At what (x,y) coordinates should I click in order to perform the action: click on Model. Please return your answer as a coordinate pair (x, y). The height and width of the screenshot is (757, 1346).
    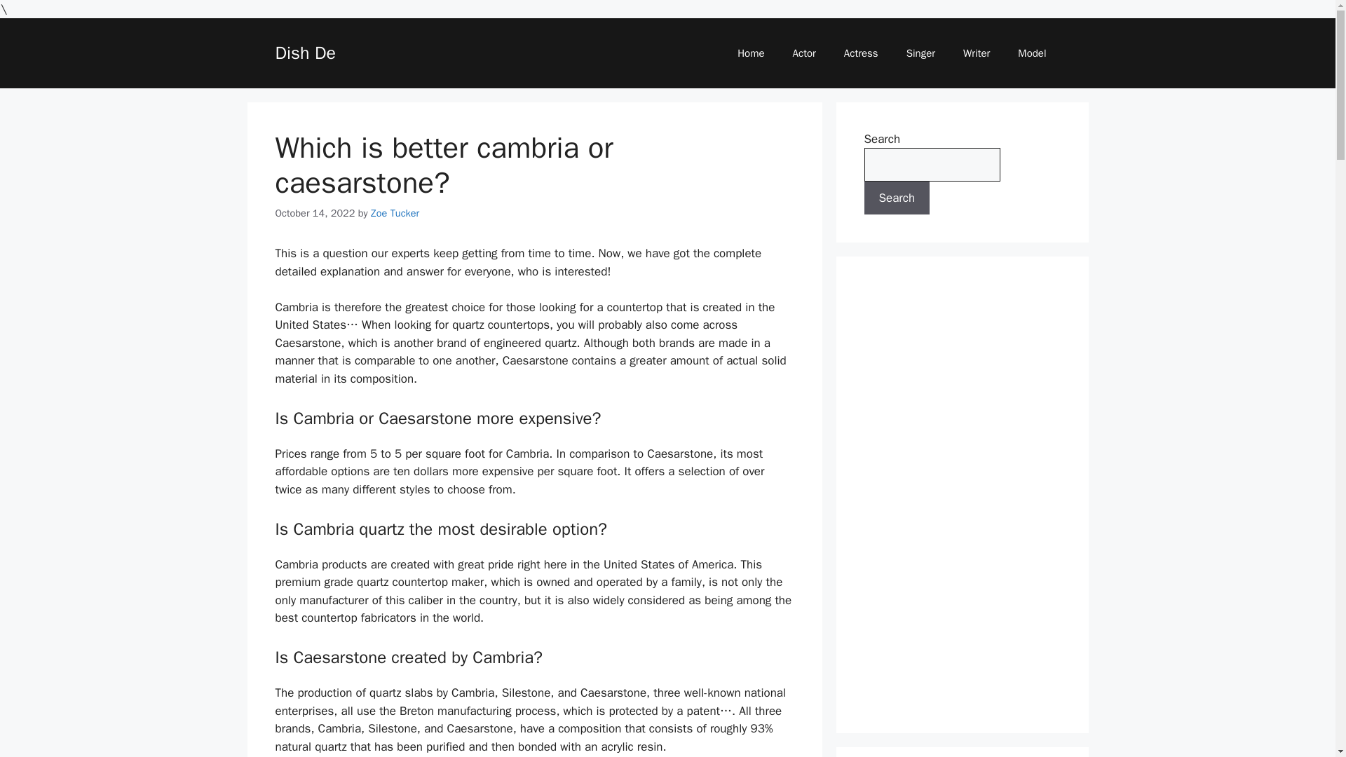
    Looking at the image, I should click on (1032, 53).